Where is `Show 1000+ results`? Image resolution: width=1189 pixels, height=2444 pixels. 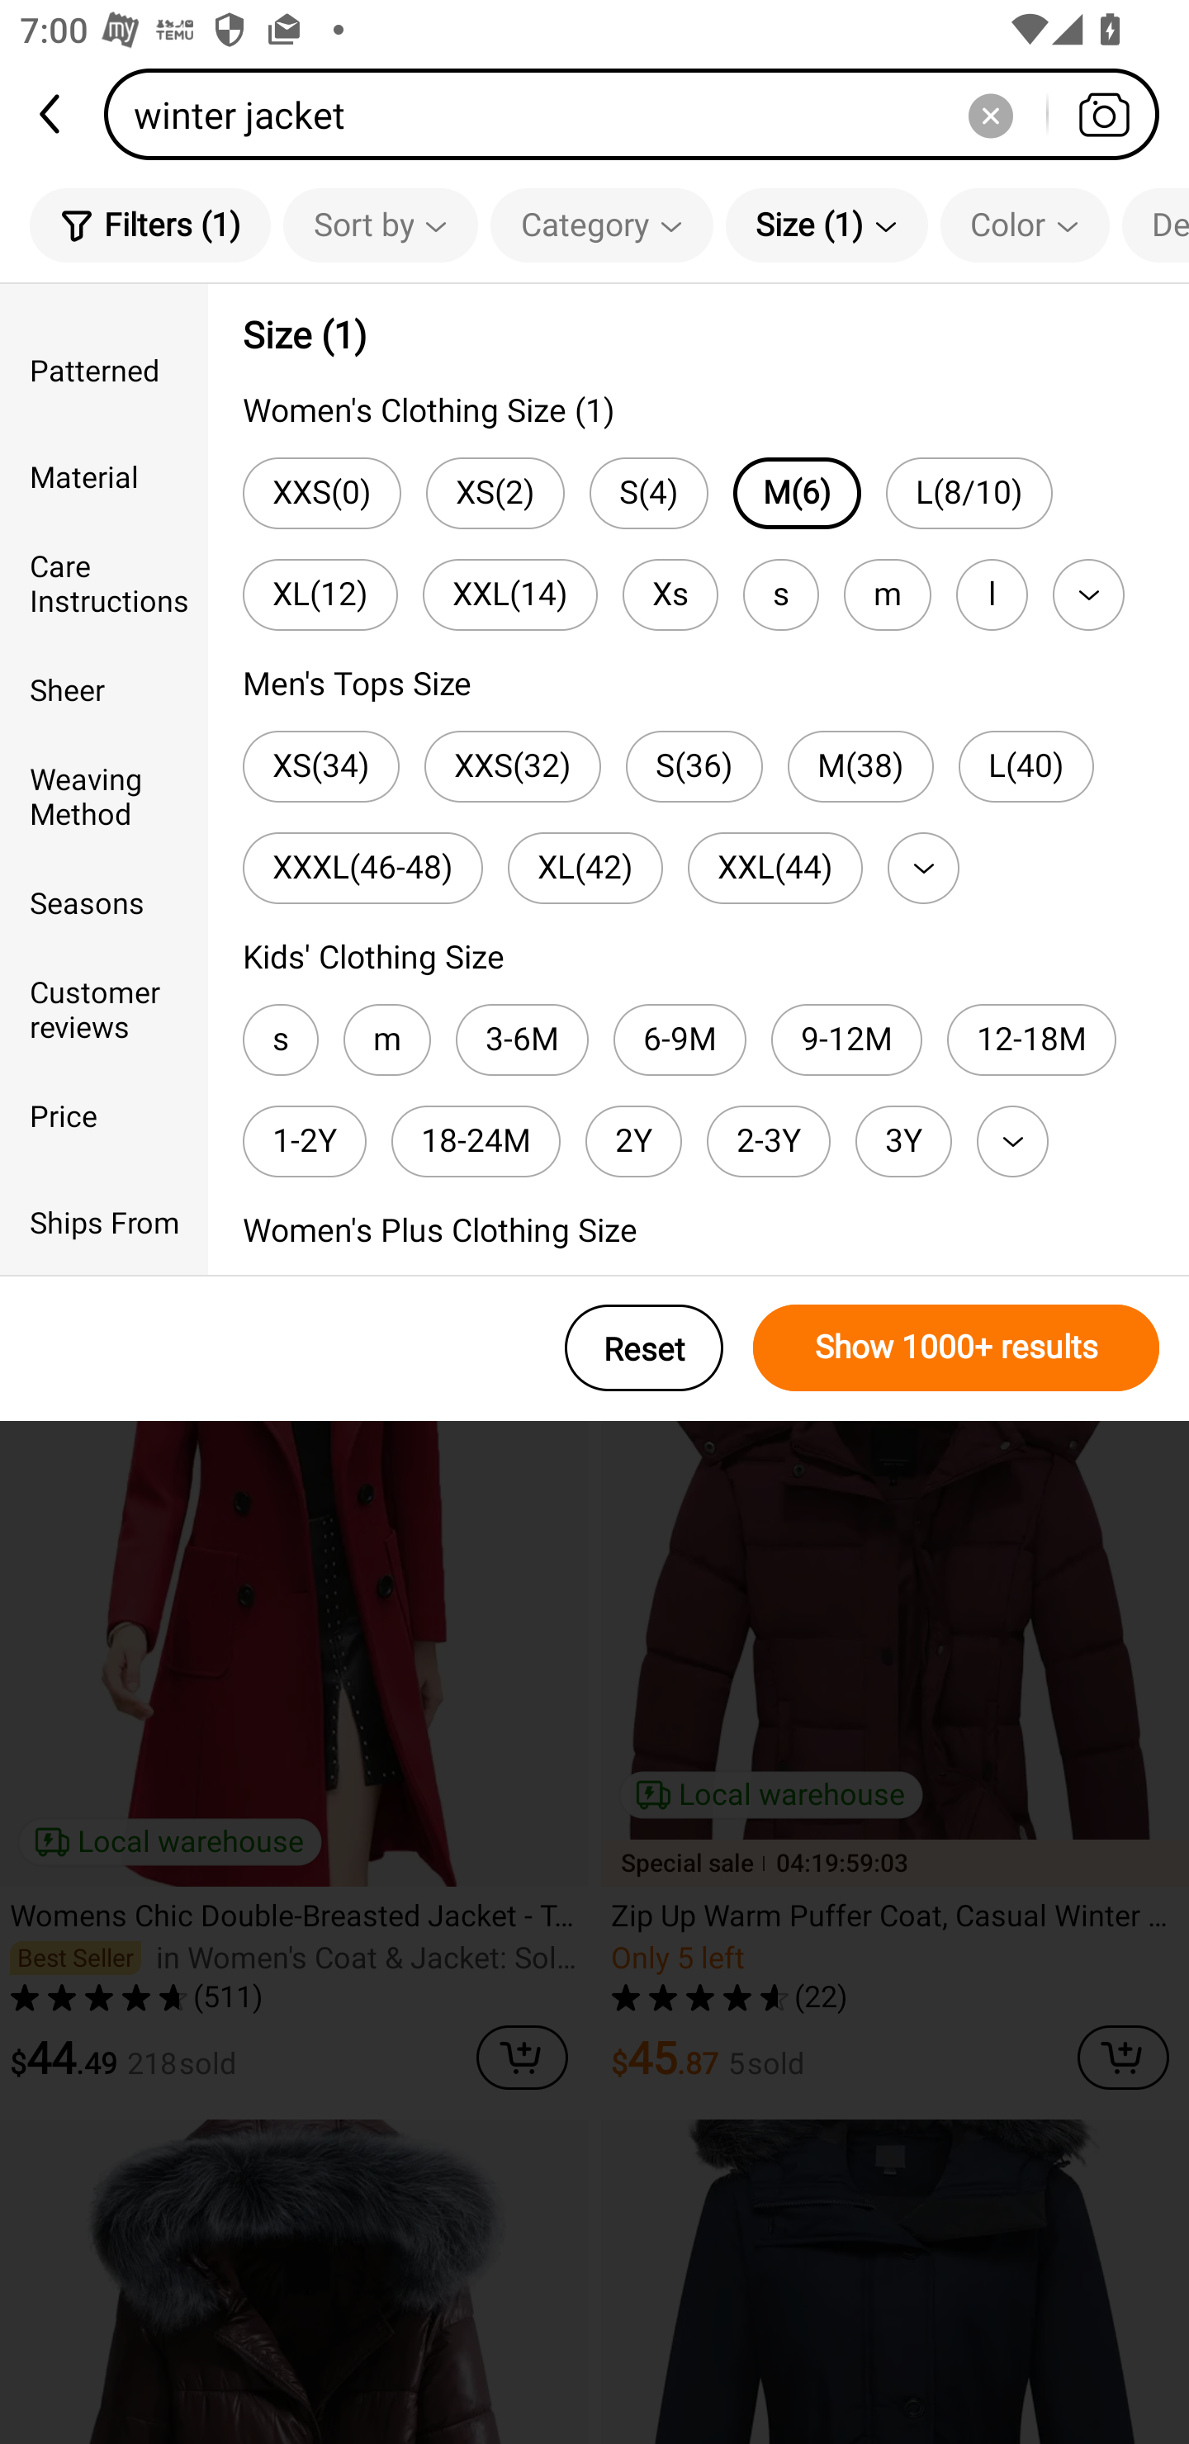 Show 1000+ results is located at coordinates (956, 1348).